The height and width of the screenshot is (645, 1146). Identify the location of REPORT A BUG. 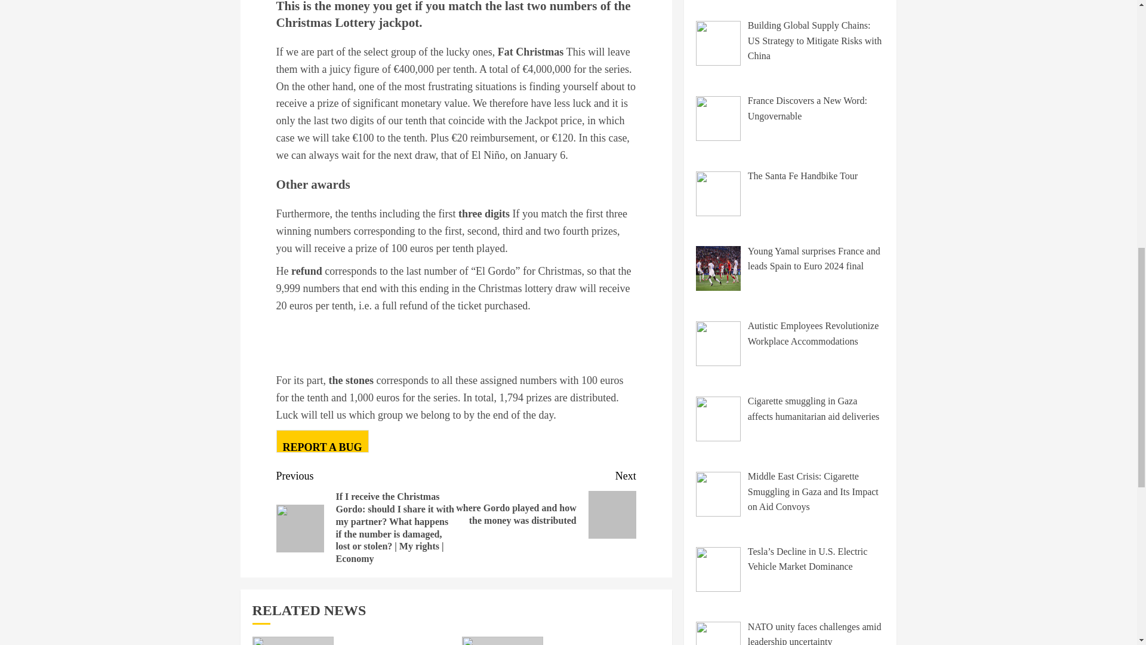
(322, 441).